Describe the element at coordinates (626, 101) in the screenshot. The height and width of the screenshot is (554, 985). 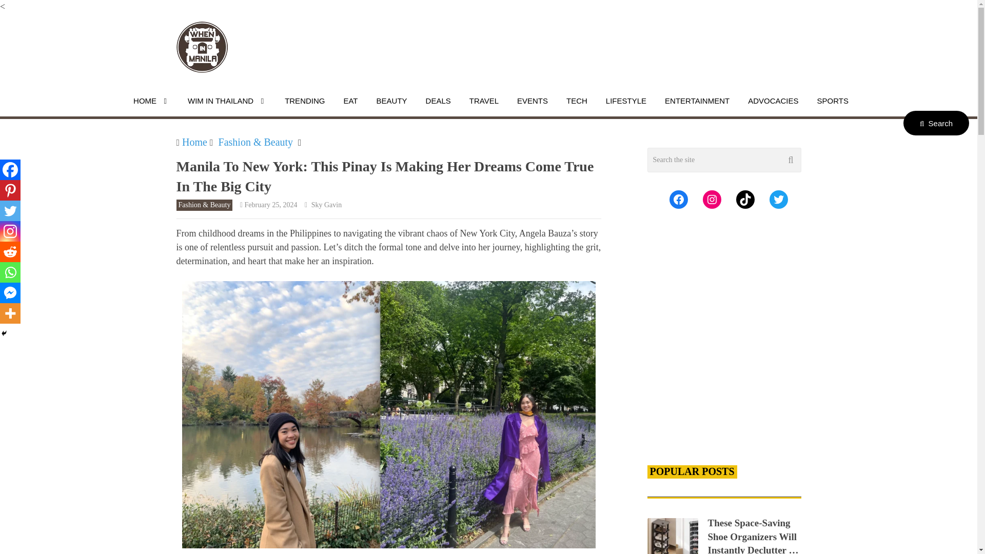
I see `LIFESTYLE` at that location.